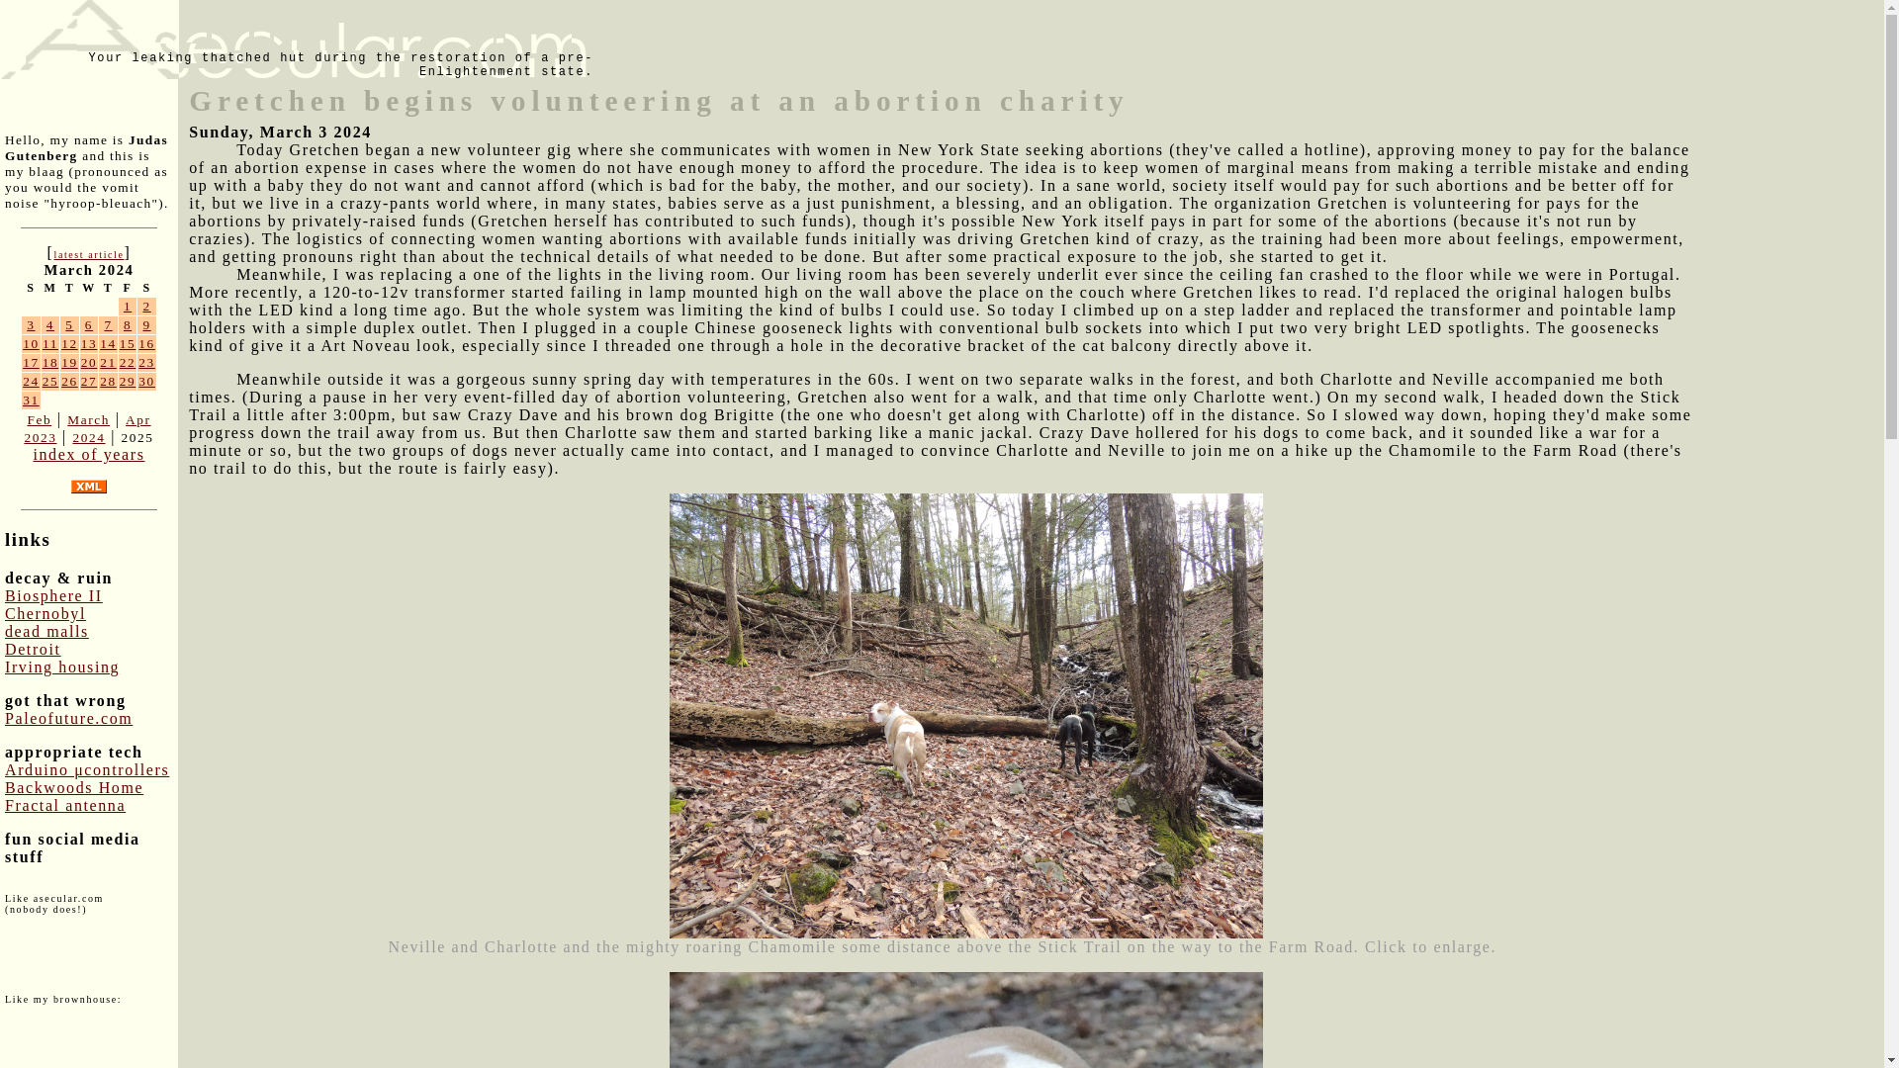 The width and height of the screenshot is (1899, 1068). I want to click on 20, so click(89, 362).